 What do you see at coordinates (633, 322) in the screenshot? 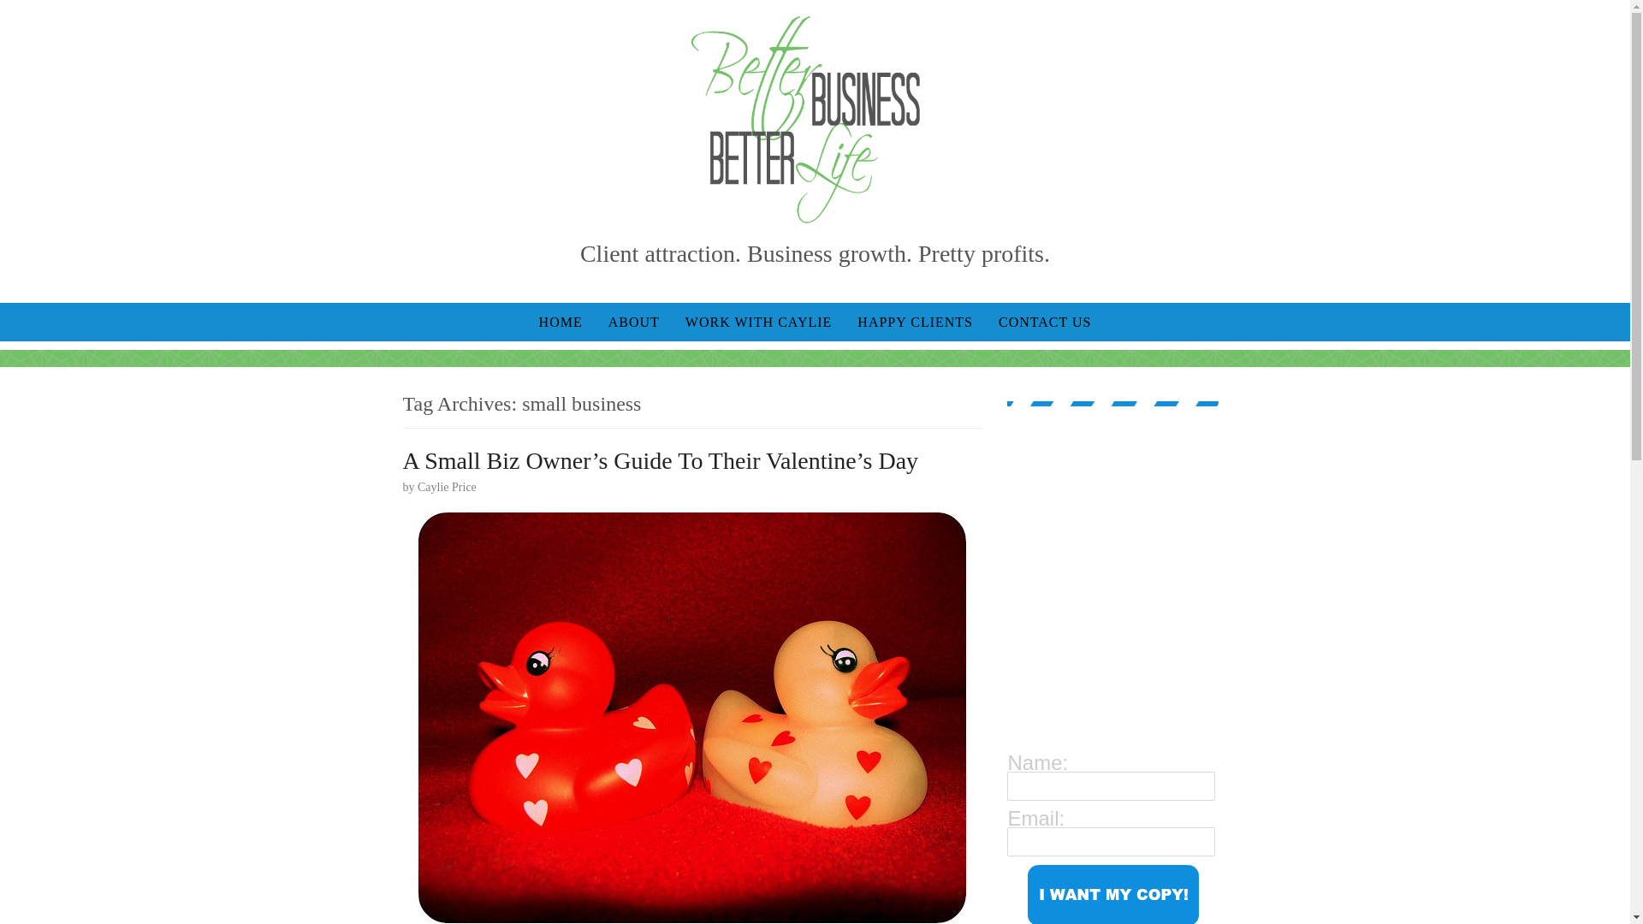
I see `ABOUT` at bounding box center [633, 322].